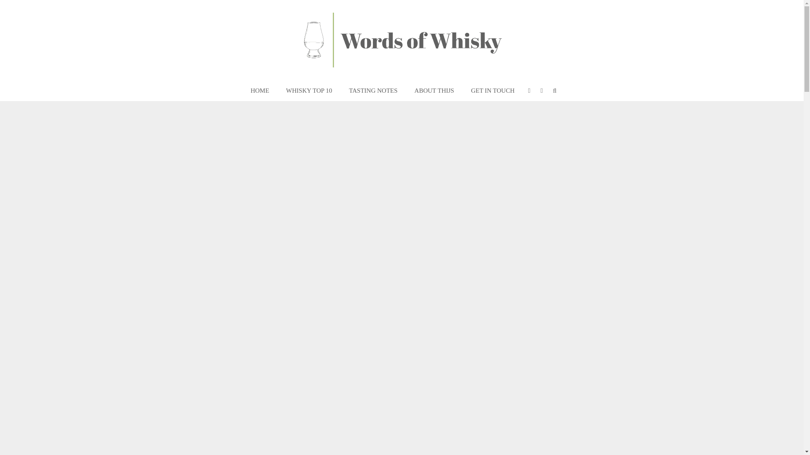 This screenshot has height=455, width=810. Describe the element at coordinates (434, 91) in the screenshot. I see `ABOUT THIJS` at that location.